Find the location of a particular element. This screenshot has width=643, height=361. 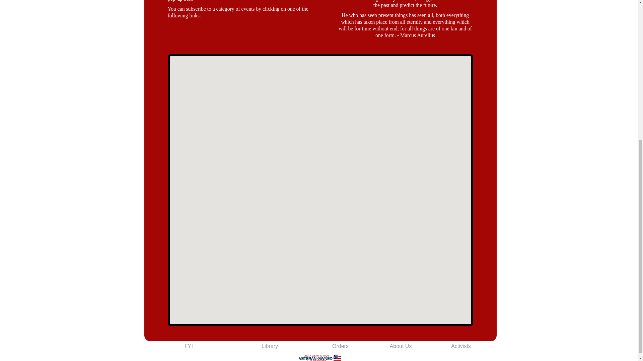

link is located at coordinates (238, 45).